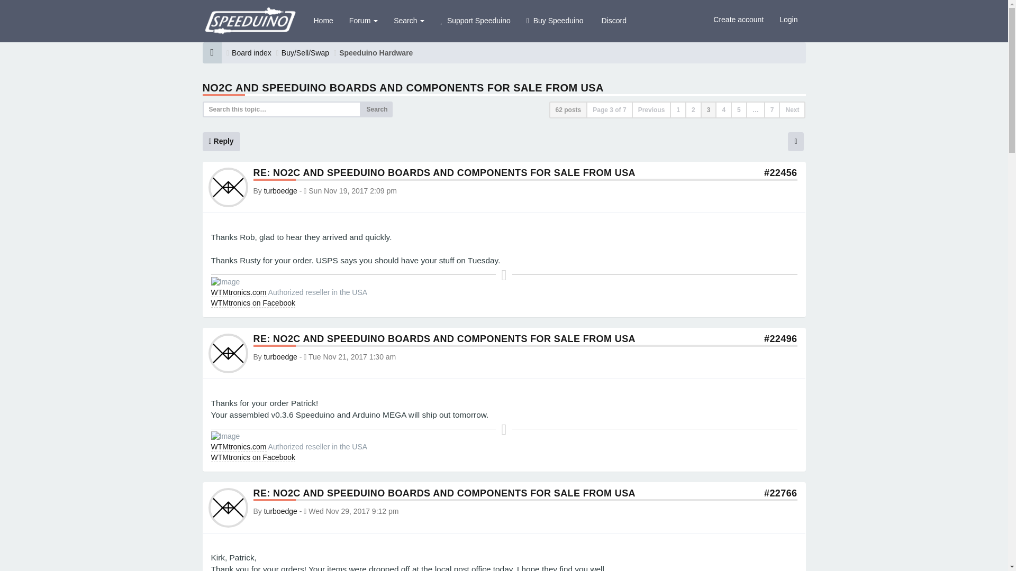 Image resolution: width=1016 pixels, height=571 pixels. Describe the element at coordinates (475, 20) in the screenshot. I see `  Support Speeduino` at that location.